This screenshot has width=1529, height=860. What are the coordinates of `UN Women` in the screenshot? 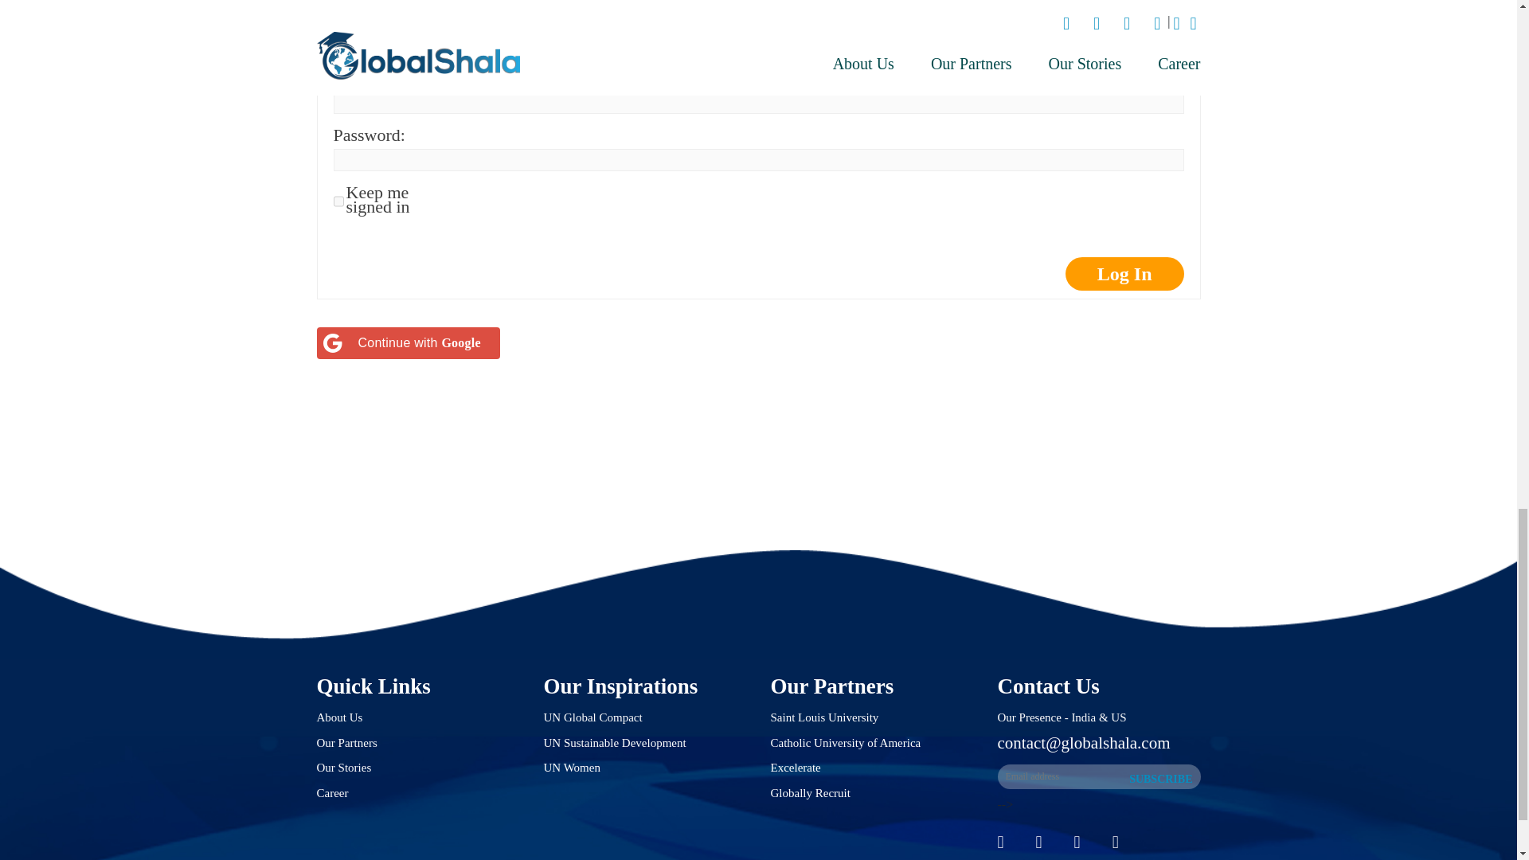 It's located at (570, 768).